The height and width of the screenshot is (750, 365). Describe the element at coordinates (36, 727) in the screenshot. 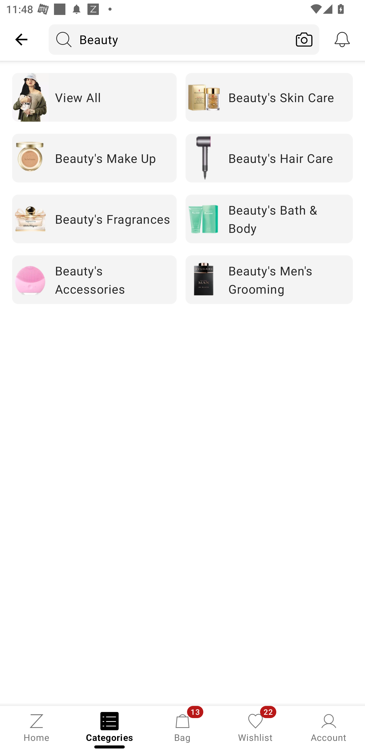

I see `Home` at that location.